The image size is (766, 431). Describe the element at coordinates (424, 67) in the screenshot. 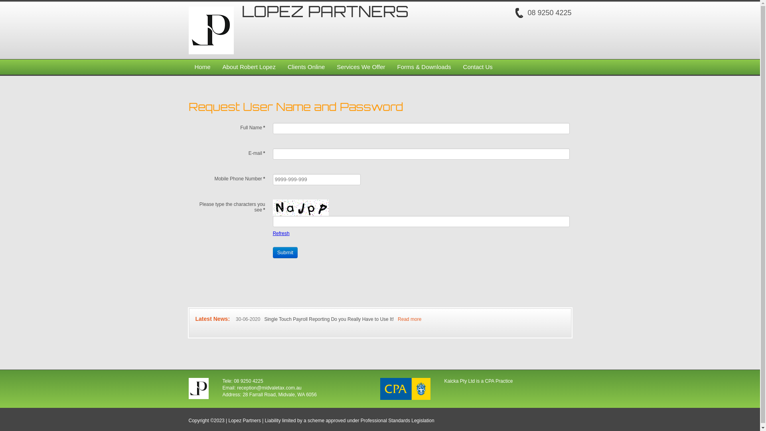

I see `Forms & Downloads` at that location.